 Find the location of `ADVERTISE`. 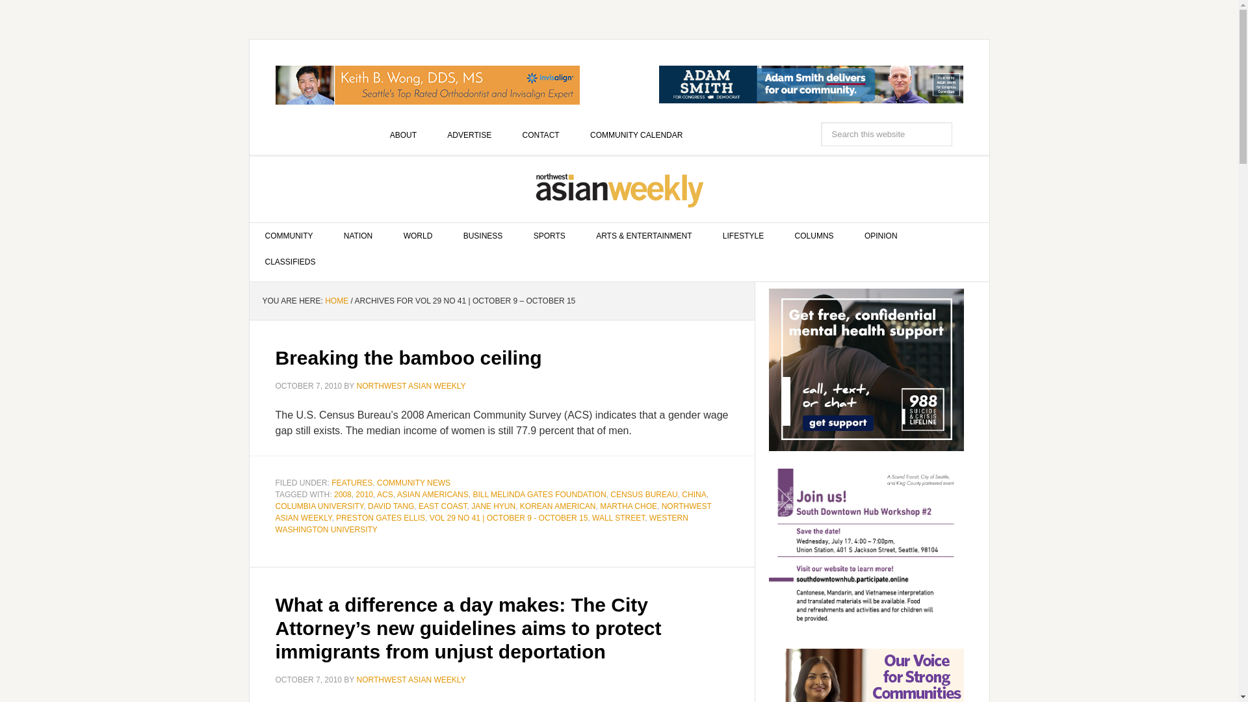

ADVERTISE is located at coordinates (469, 135).